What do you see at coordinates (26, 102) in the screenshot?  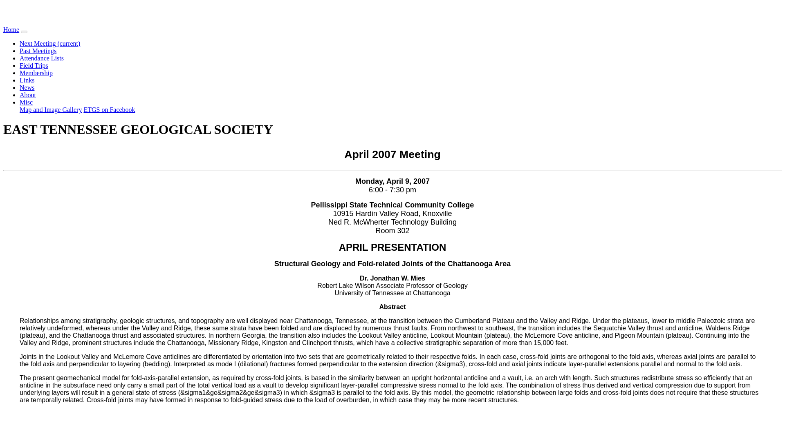 I see `Misc` at bounding box center [26, 102].